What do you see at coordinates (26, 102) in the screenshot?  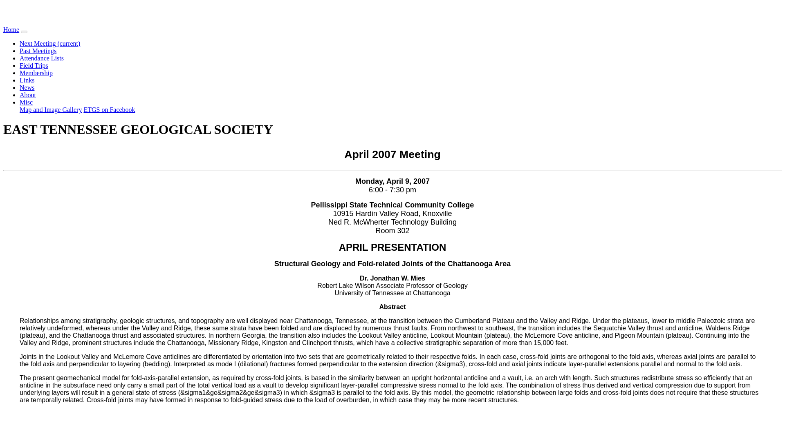 I see `Misc` at bounding box center [26, 102].